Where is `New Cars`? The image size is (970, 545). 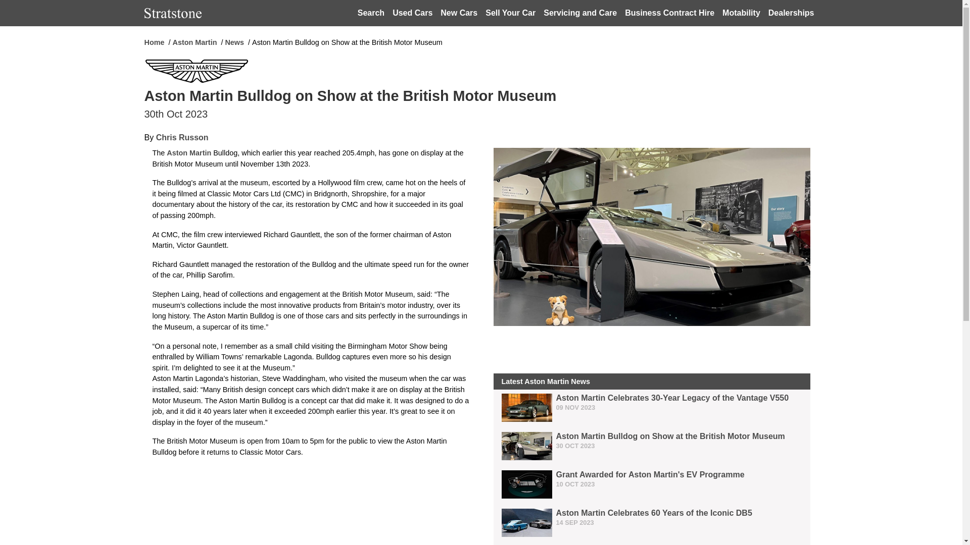 New Cars is located at coordinates (459, 13).